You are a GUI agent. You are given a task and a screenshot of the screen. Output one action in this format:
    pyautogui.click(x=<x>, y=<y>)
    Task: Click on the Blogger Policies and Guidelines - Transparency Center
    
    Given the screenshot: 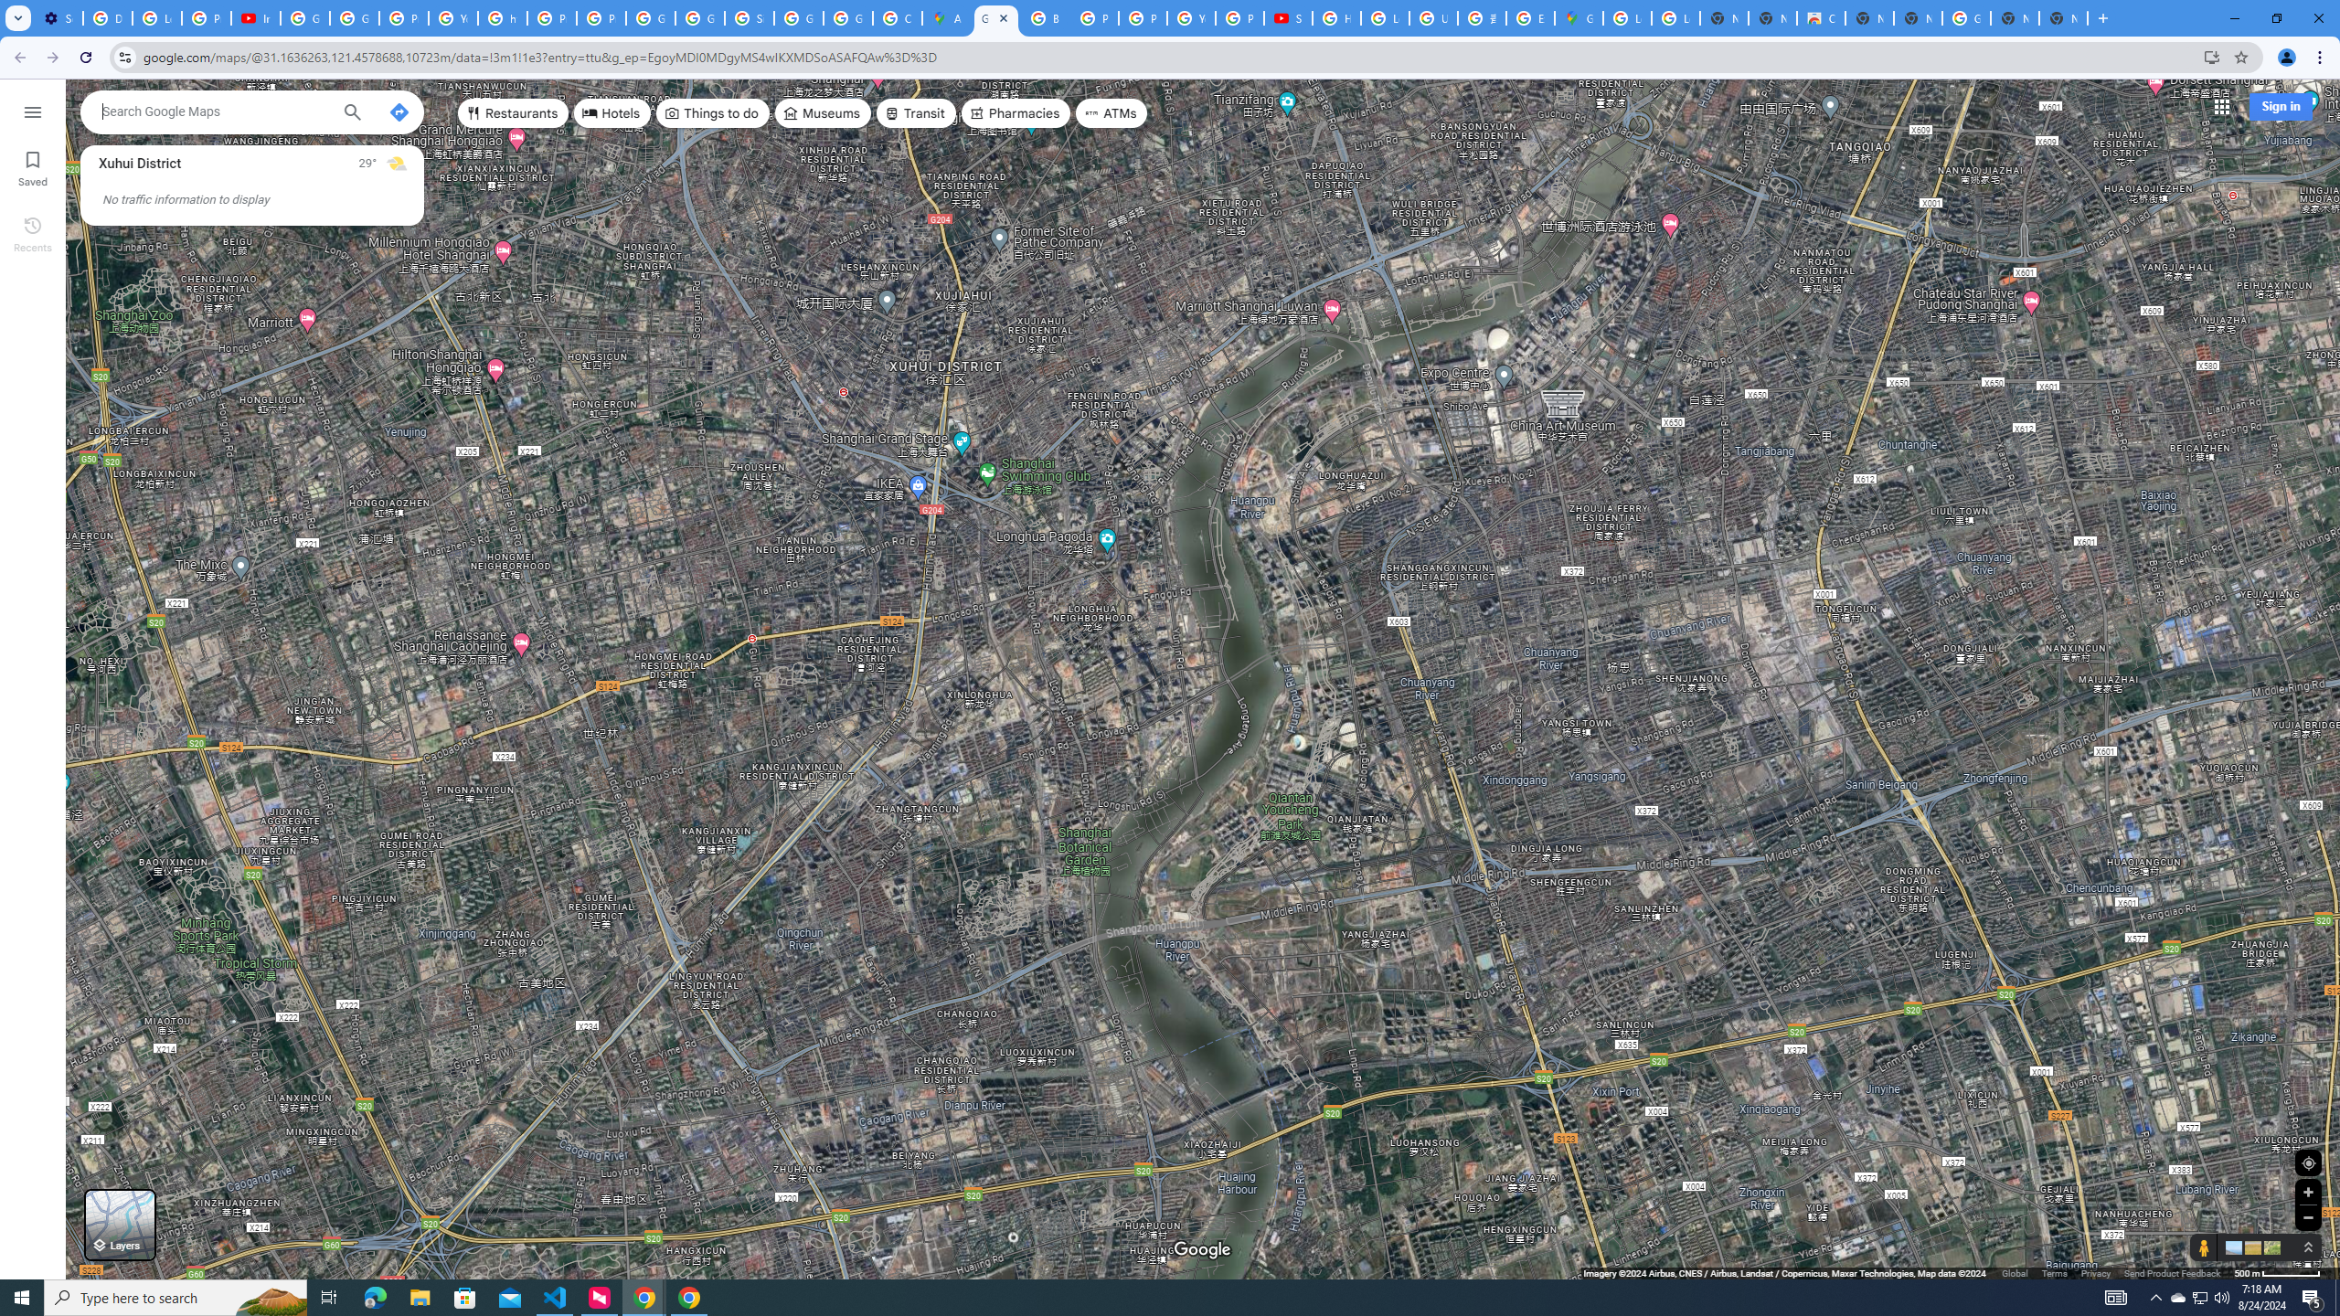 What is the action you would take?
    pyautogui.click(x=1046, y=18)
    